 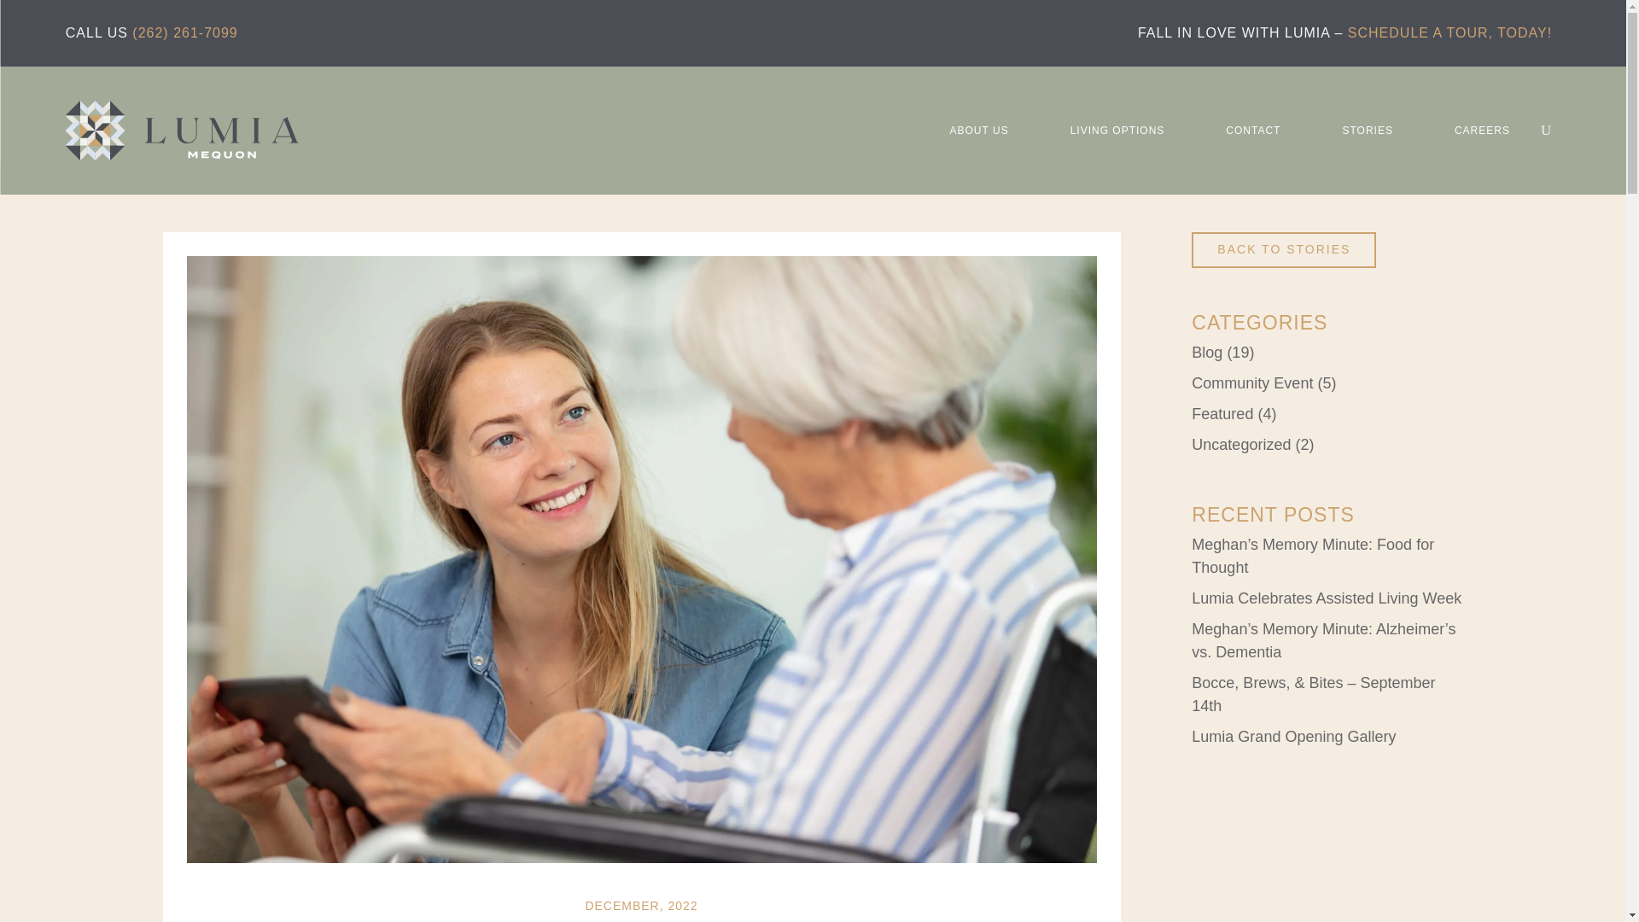 What do you see at coordinates (1117, 130) in the screenshot?
I see `LIVING OPTIONS` at bounding box center [1117, 130].